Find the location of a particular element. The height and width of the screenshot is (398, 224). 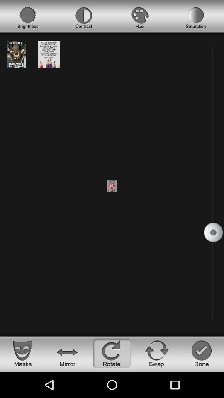

choose project is located at coordinates (16, 54).